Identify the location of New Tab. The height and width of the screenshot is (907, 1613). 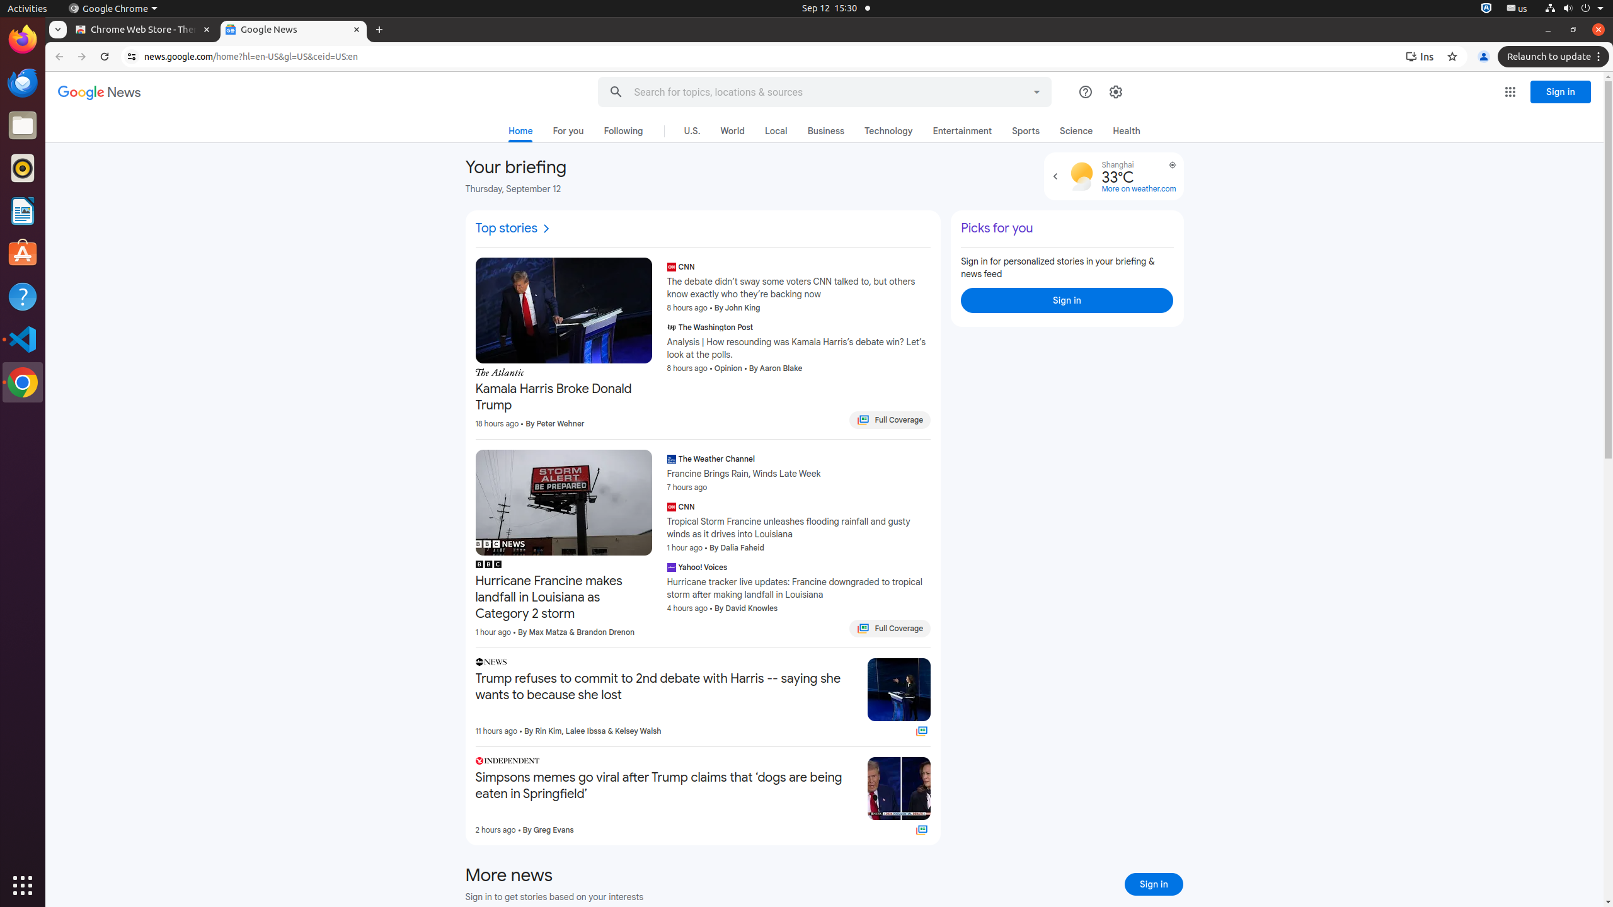
(379, 30).